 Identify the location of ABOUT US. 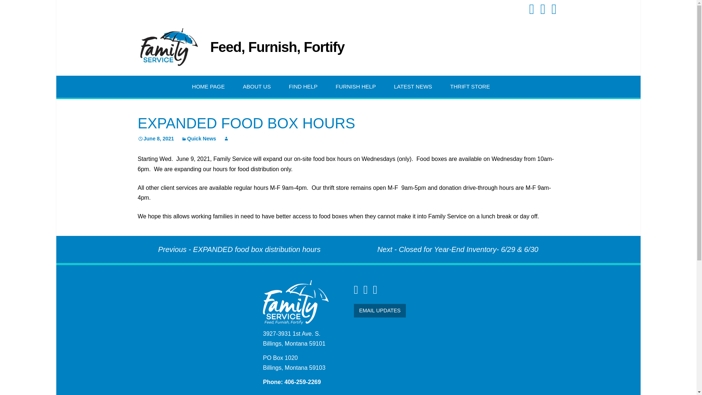
(257, 86).